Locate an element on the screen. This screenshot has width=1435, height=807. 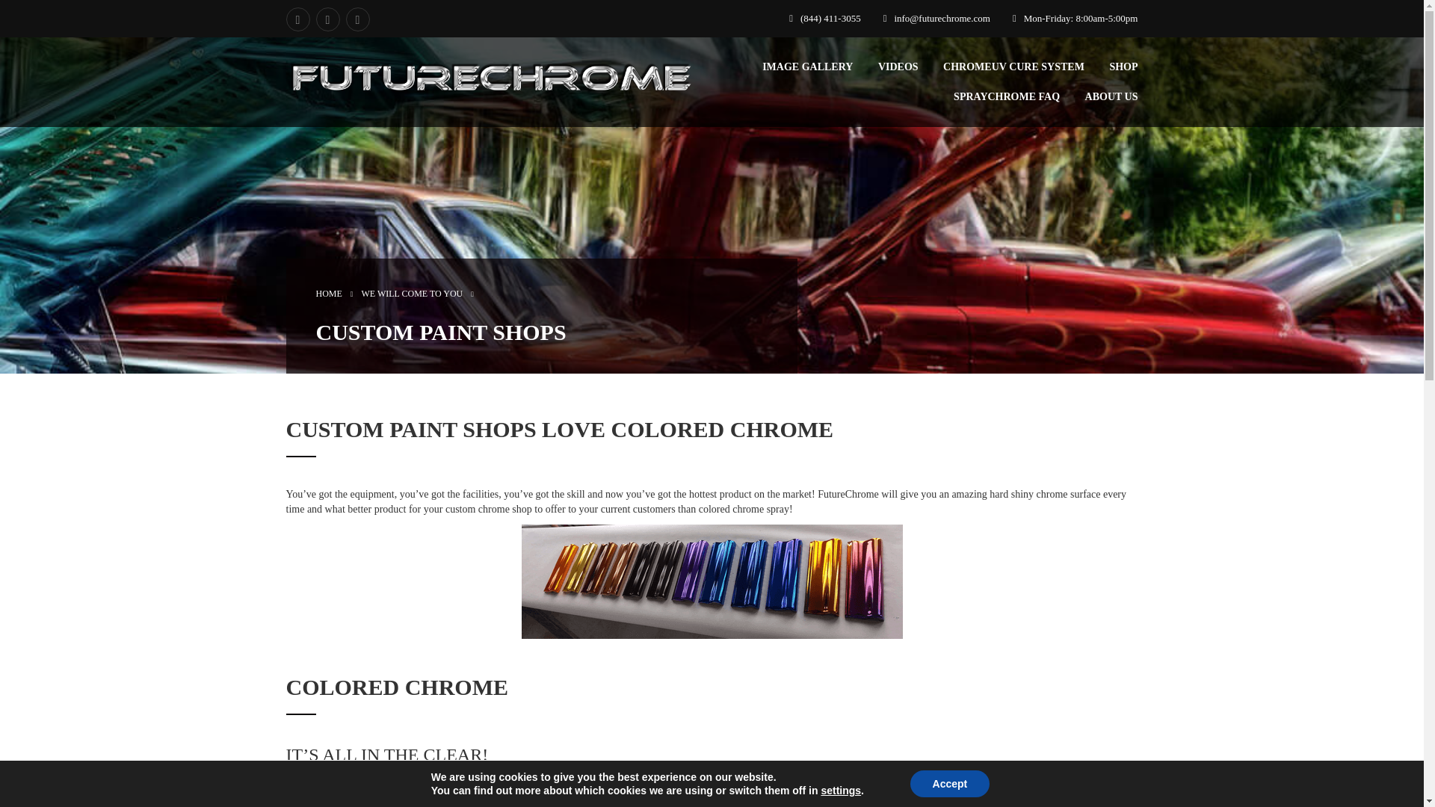
We Will Come to You is located at coordinates (413, 293).